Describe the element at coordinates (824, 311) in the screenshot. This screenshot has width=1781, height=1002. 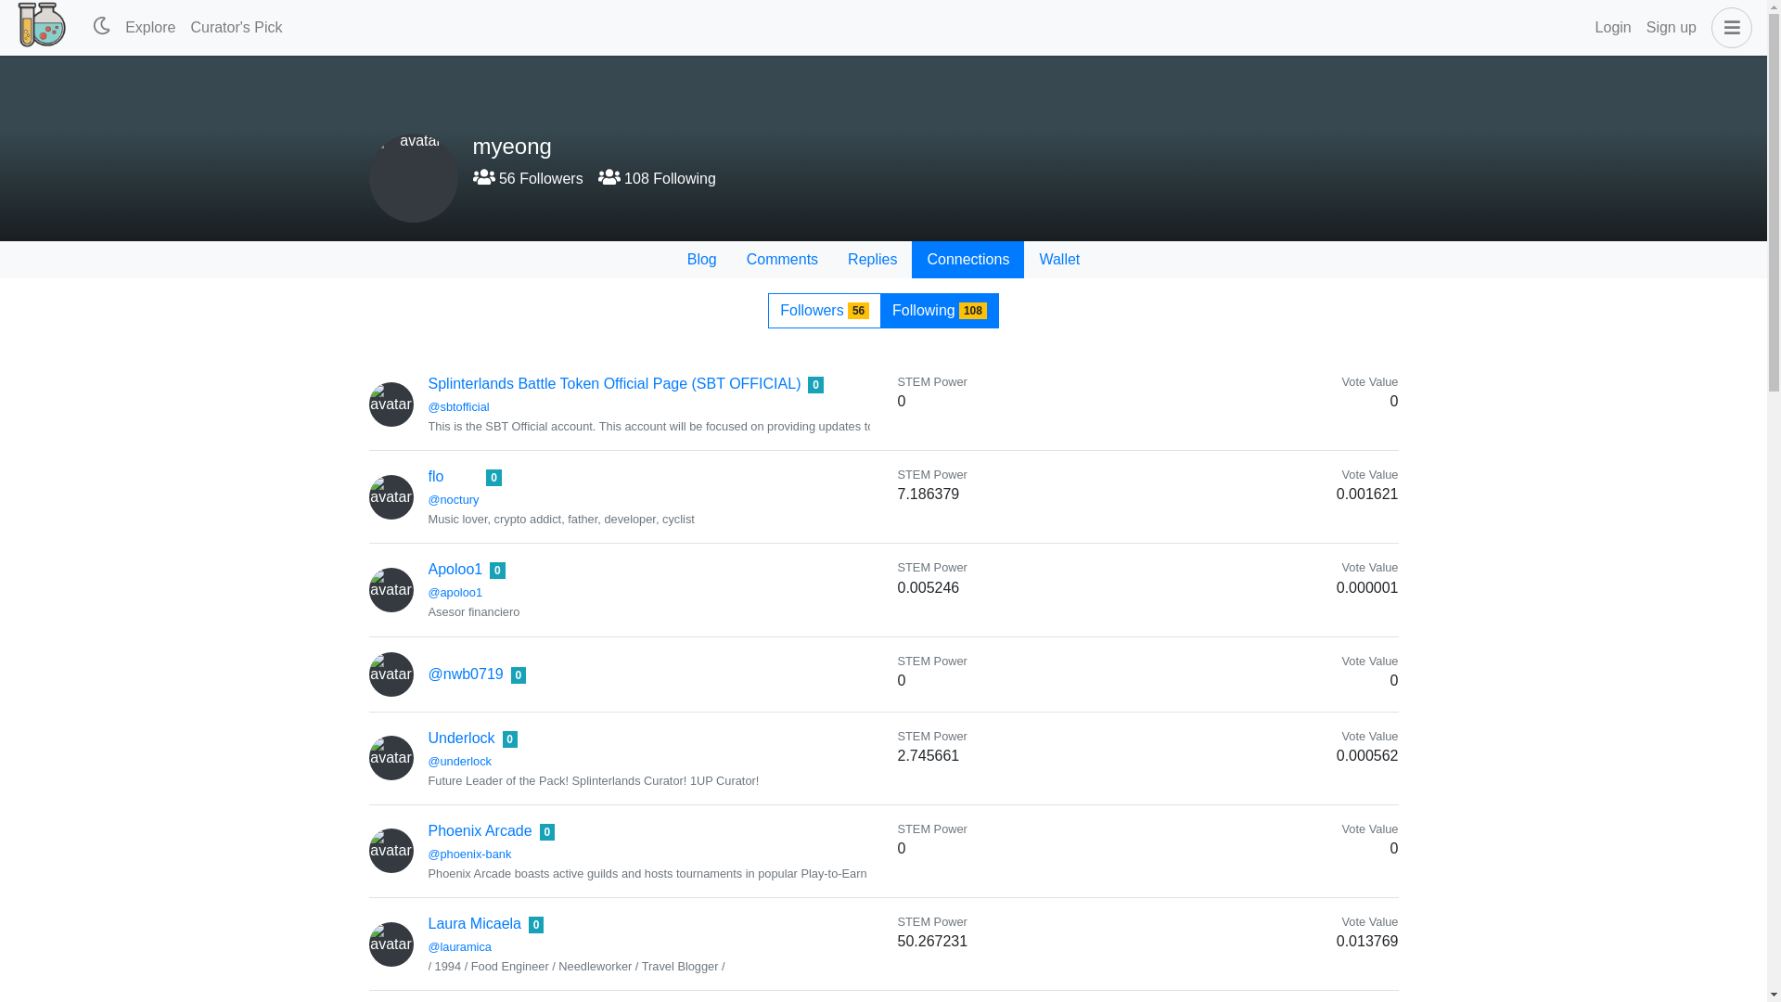
I see `Followers 56` at that location.